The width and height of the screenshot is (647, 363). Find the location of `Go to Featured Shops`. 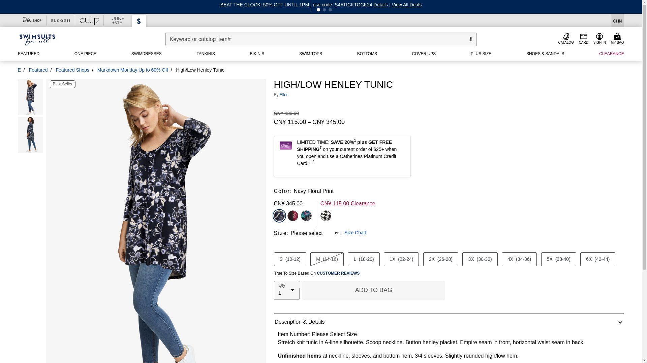

Go to Featured Shops is located at coordinates (72, 70).